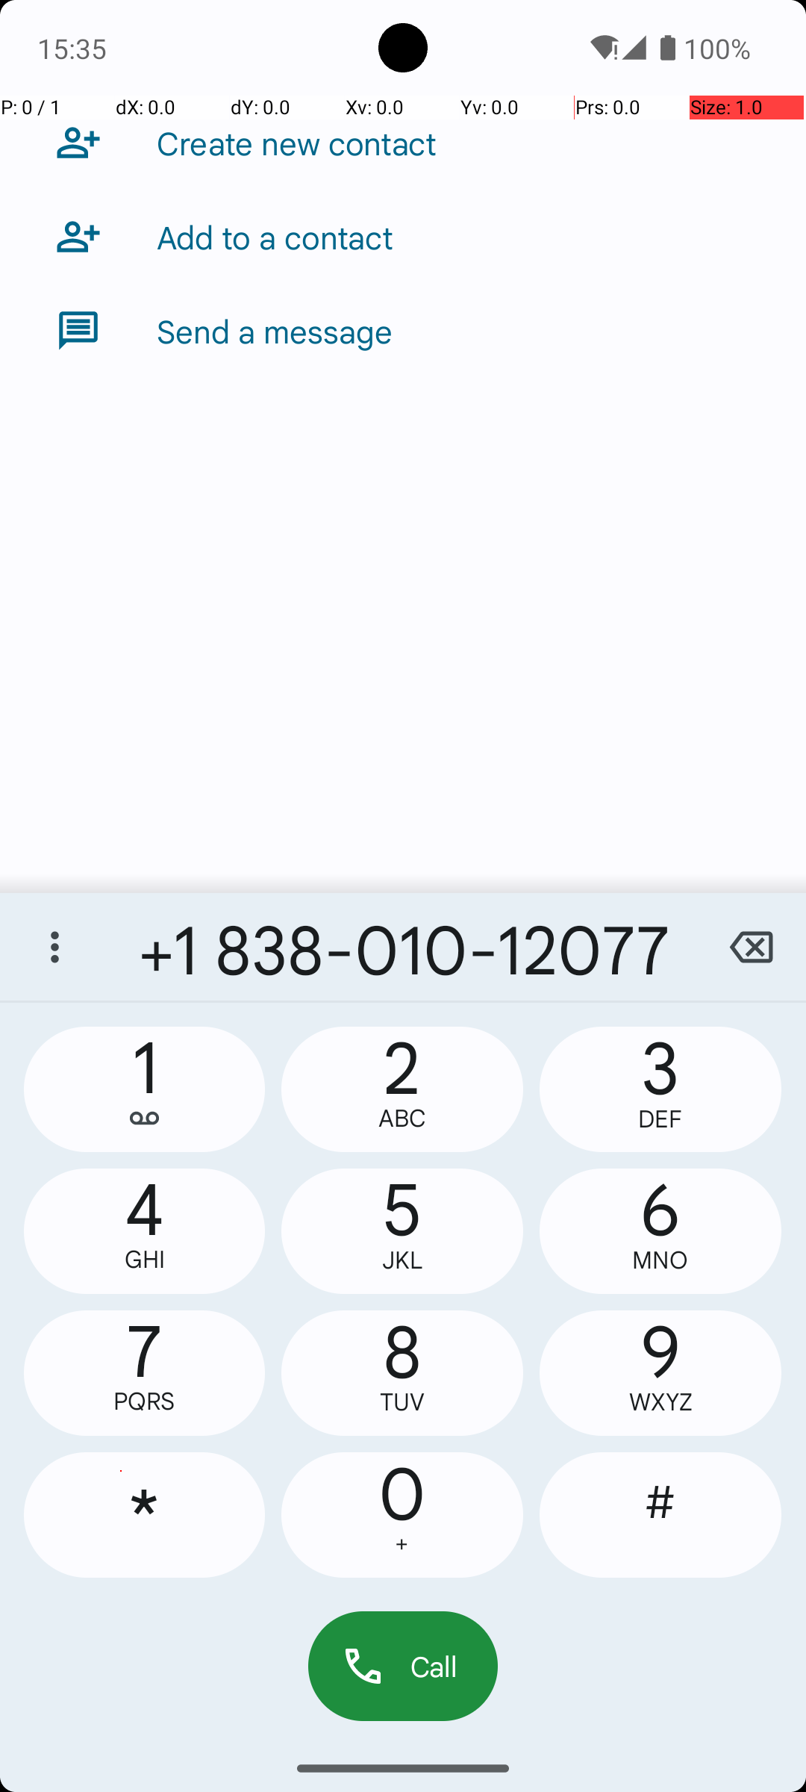 Image resolution: width=806 pixels, height=1792 pixels. What do you see at coordinates (275, 237) in the screenshot?
I see `Add to a contact` at bounding box center [275, 237].